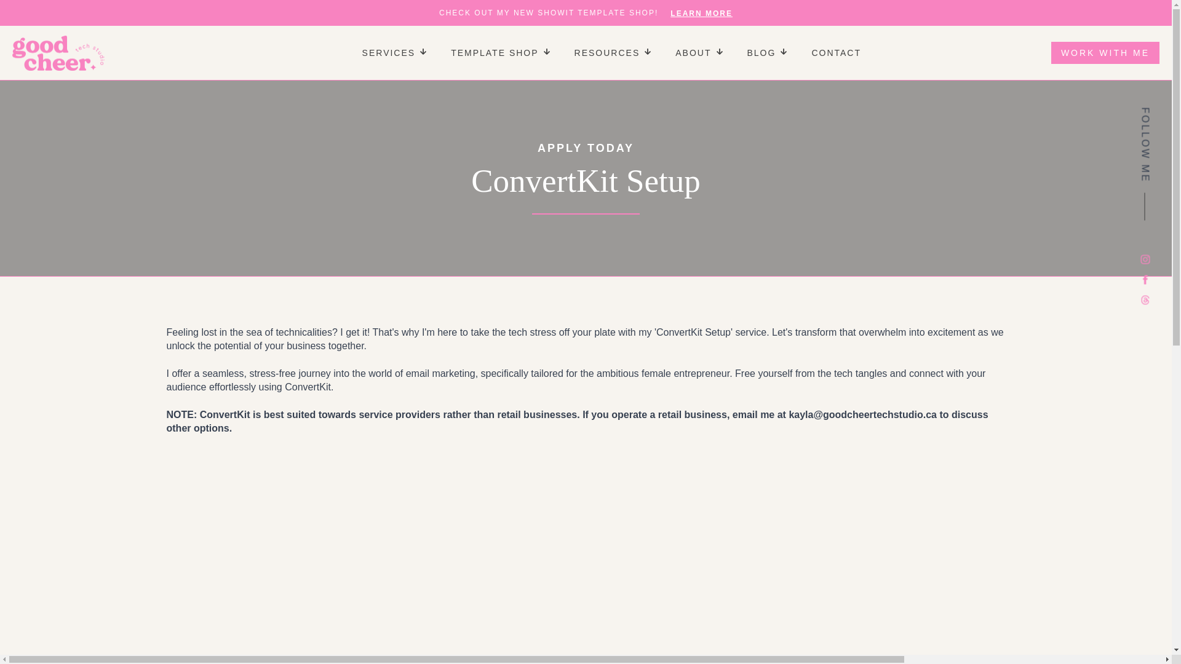  What do you see at coordinates (686, 52) in the screenshot?
I see `ABOUT` at bounding box center [686, 52].